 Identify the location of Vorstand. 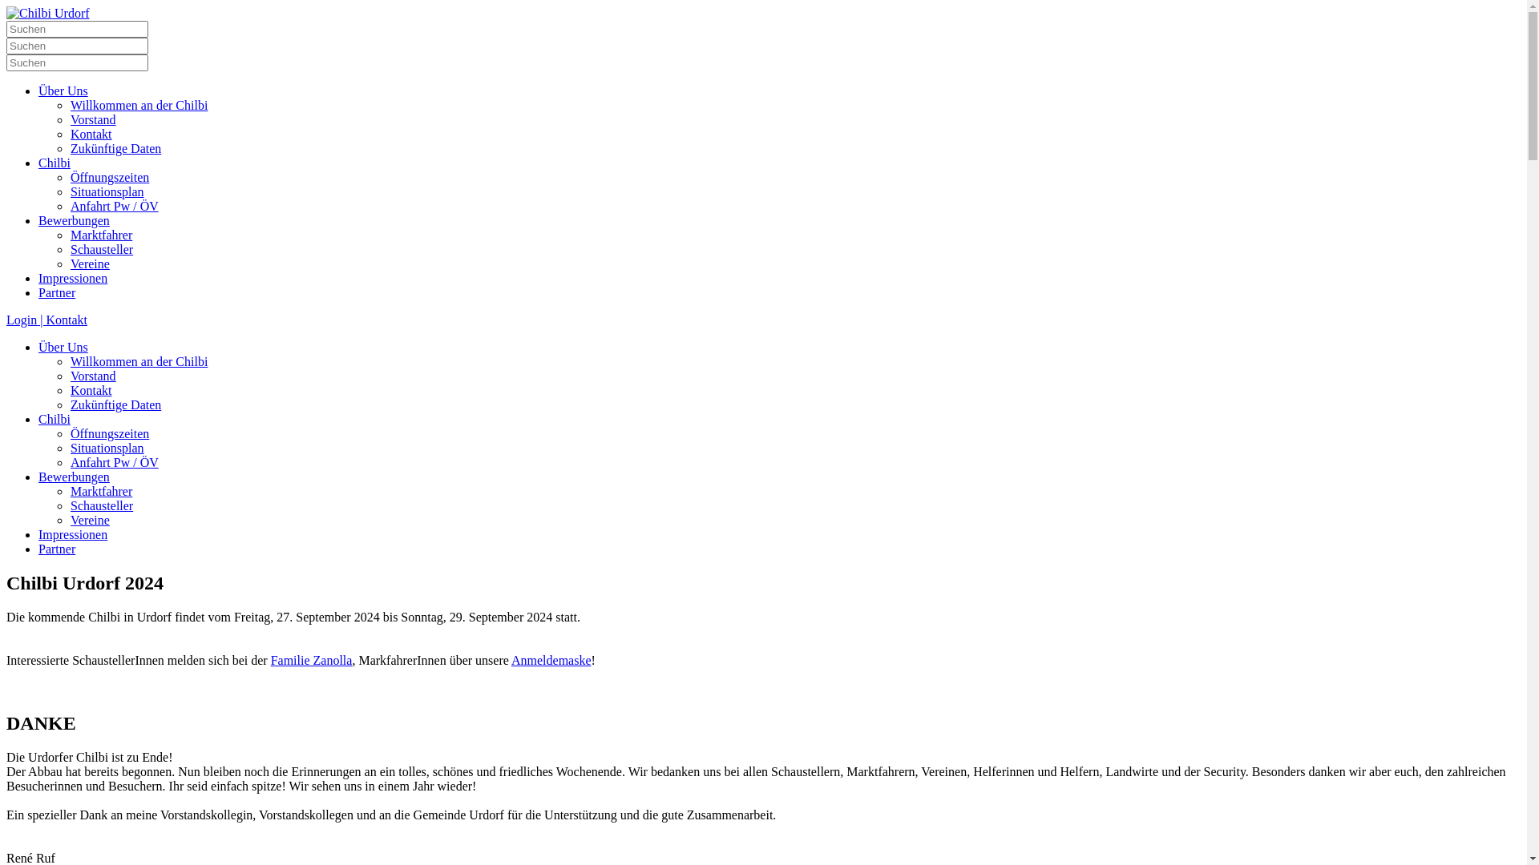
(93, 376).